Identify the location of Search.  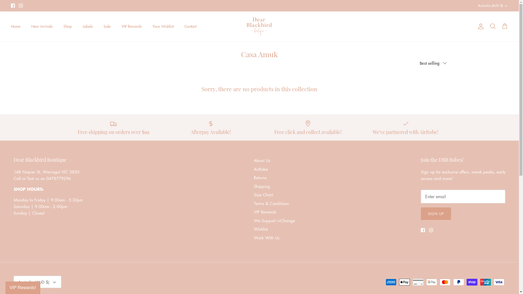
(493, 26).